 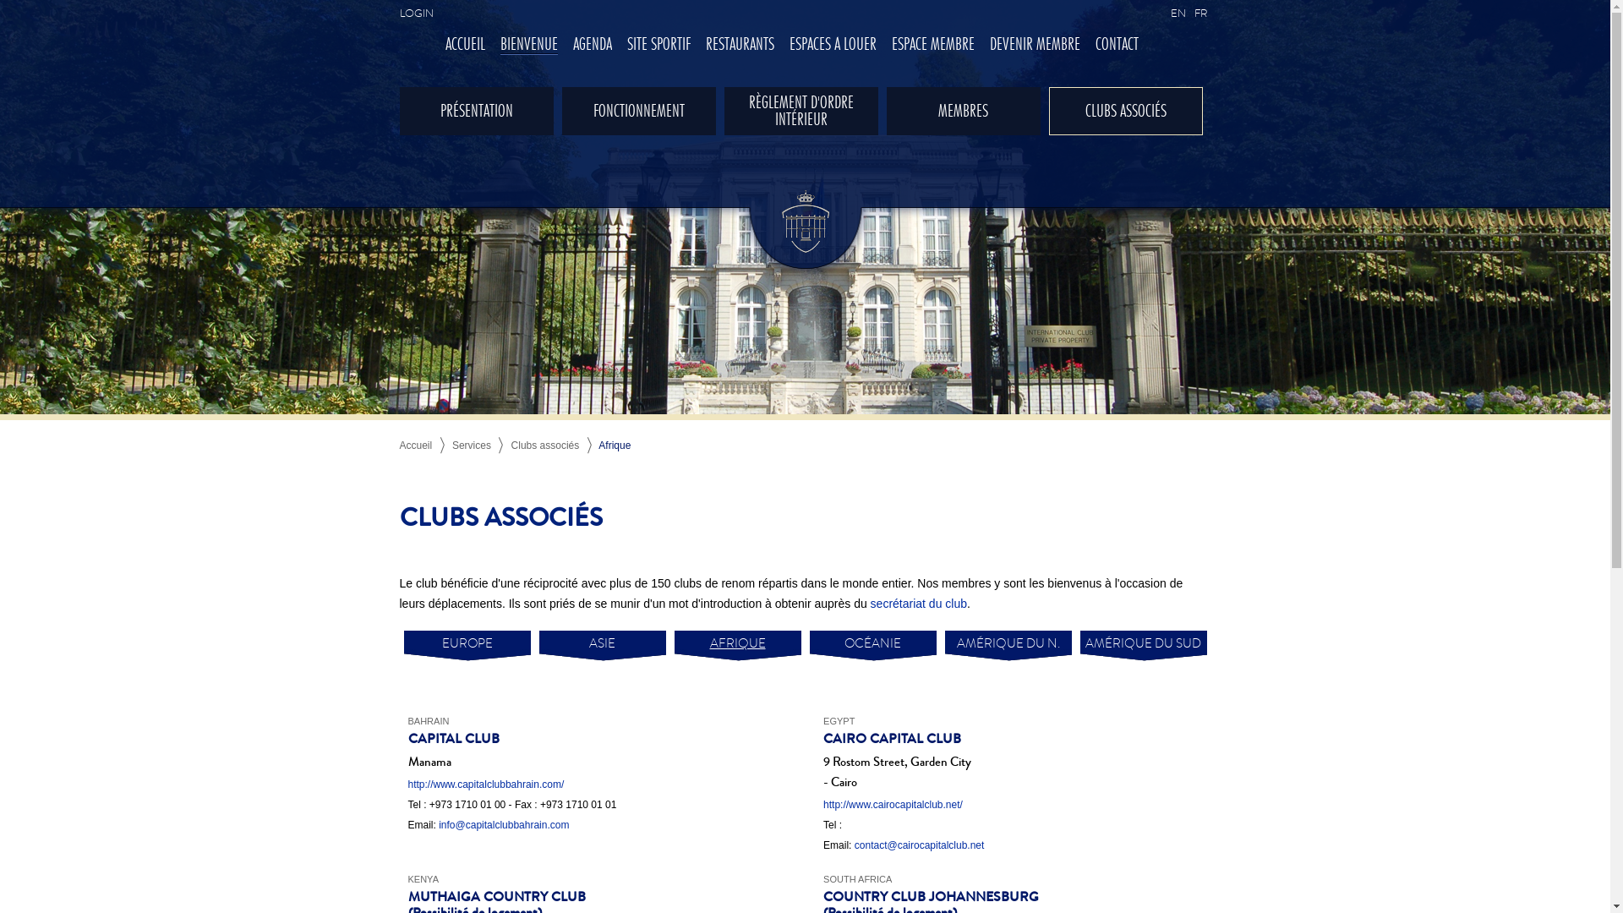 I want to click on LOGIN, so click(x=416, y=14).